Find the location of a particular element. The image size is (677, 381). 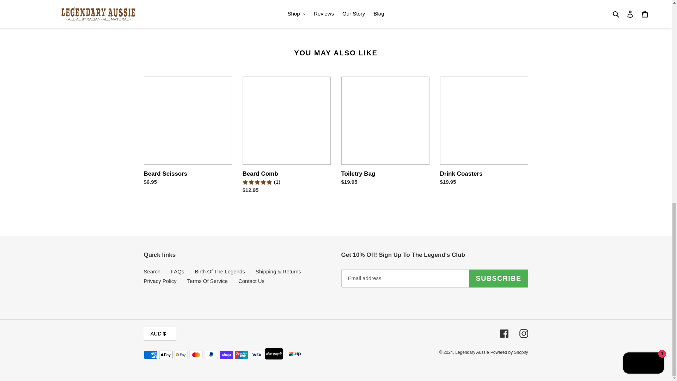

American Express is located at coordinates (150, 355).